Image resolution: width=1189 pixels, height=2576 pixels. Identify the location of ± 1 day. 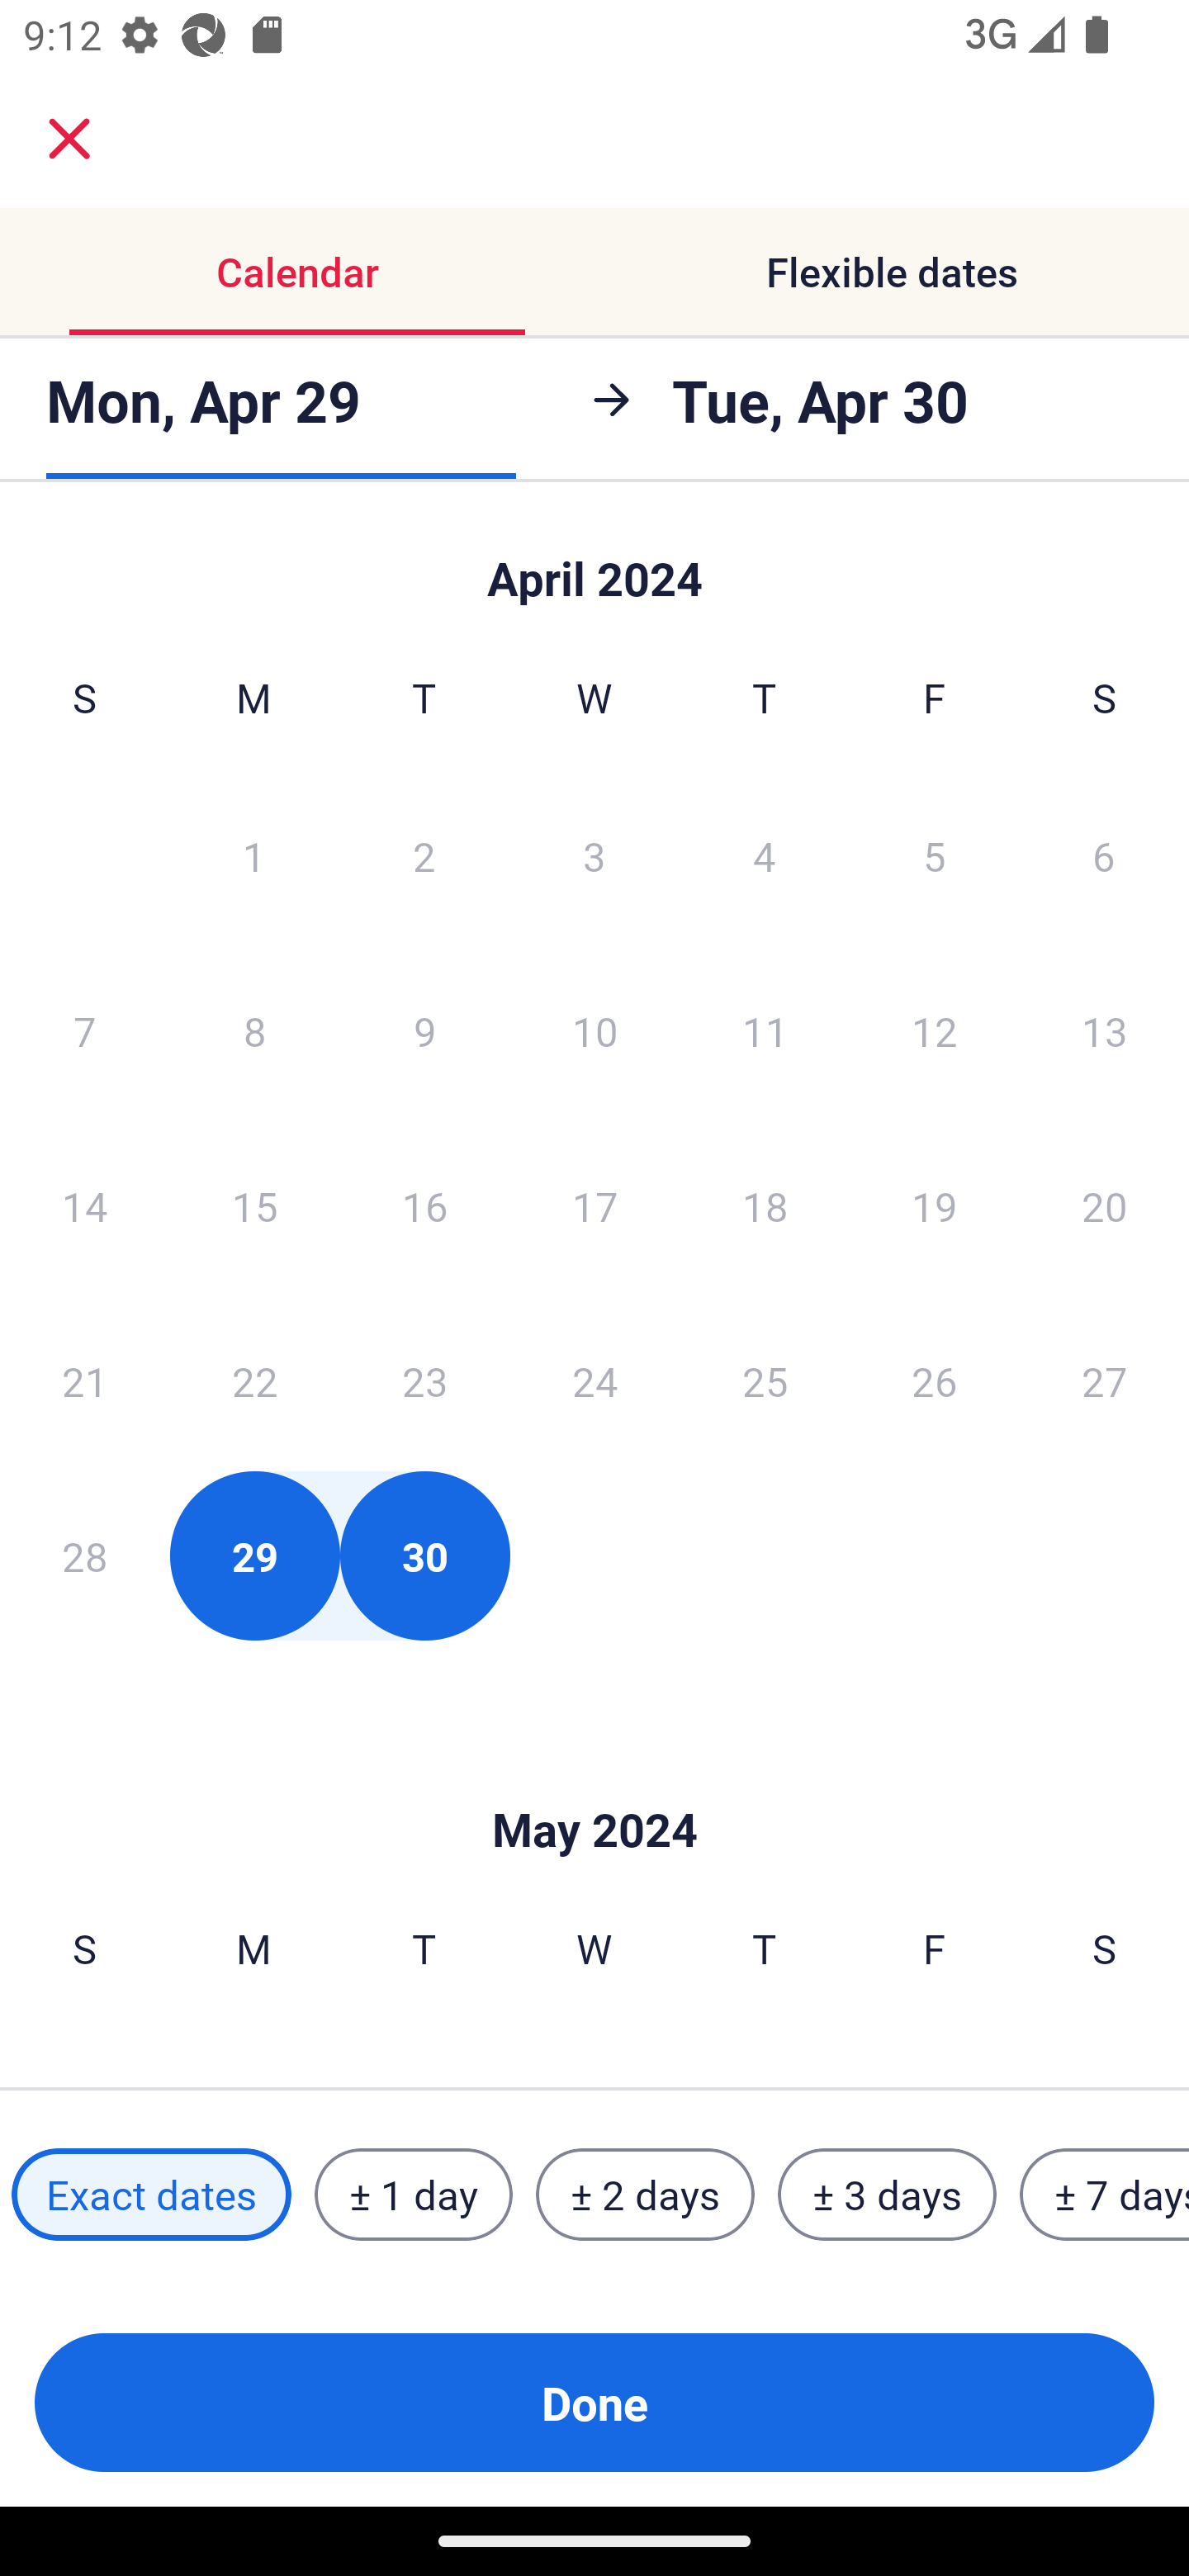
(413, 2195).